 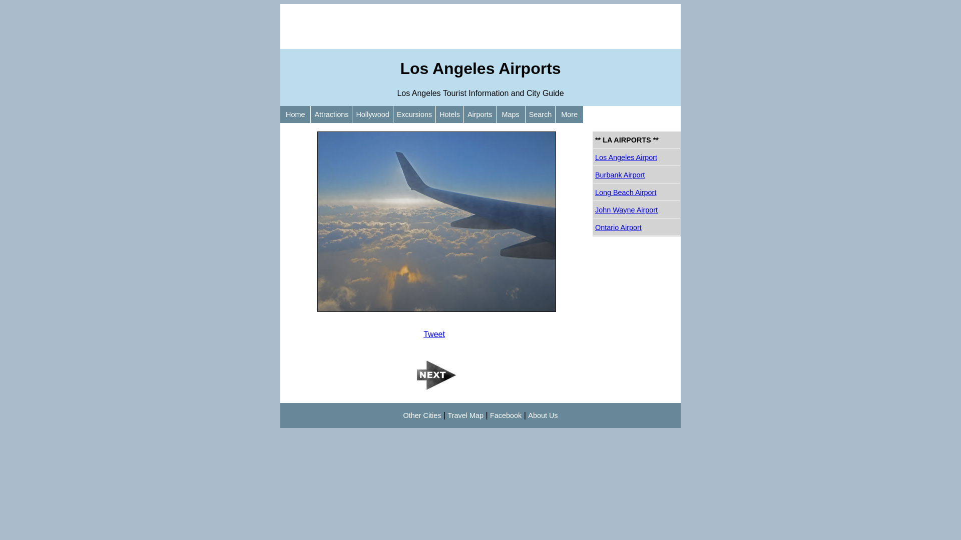 What do you see at coordinates (511, 114) in the screenshot?
I see ` Maps ` at bounding box center [511, 114].